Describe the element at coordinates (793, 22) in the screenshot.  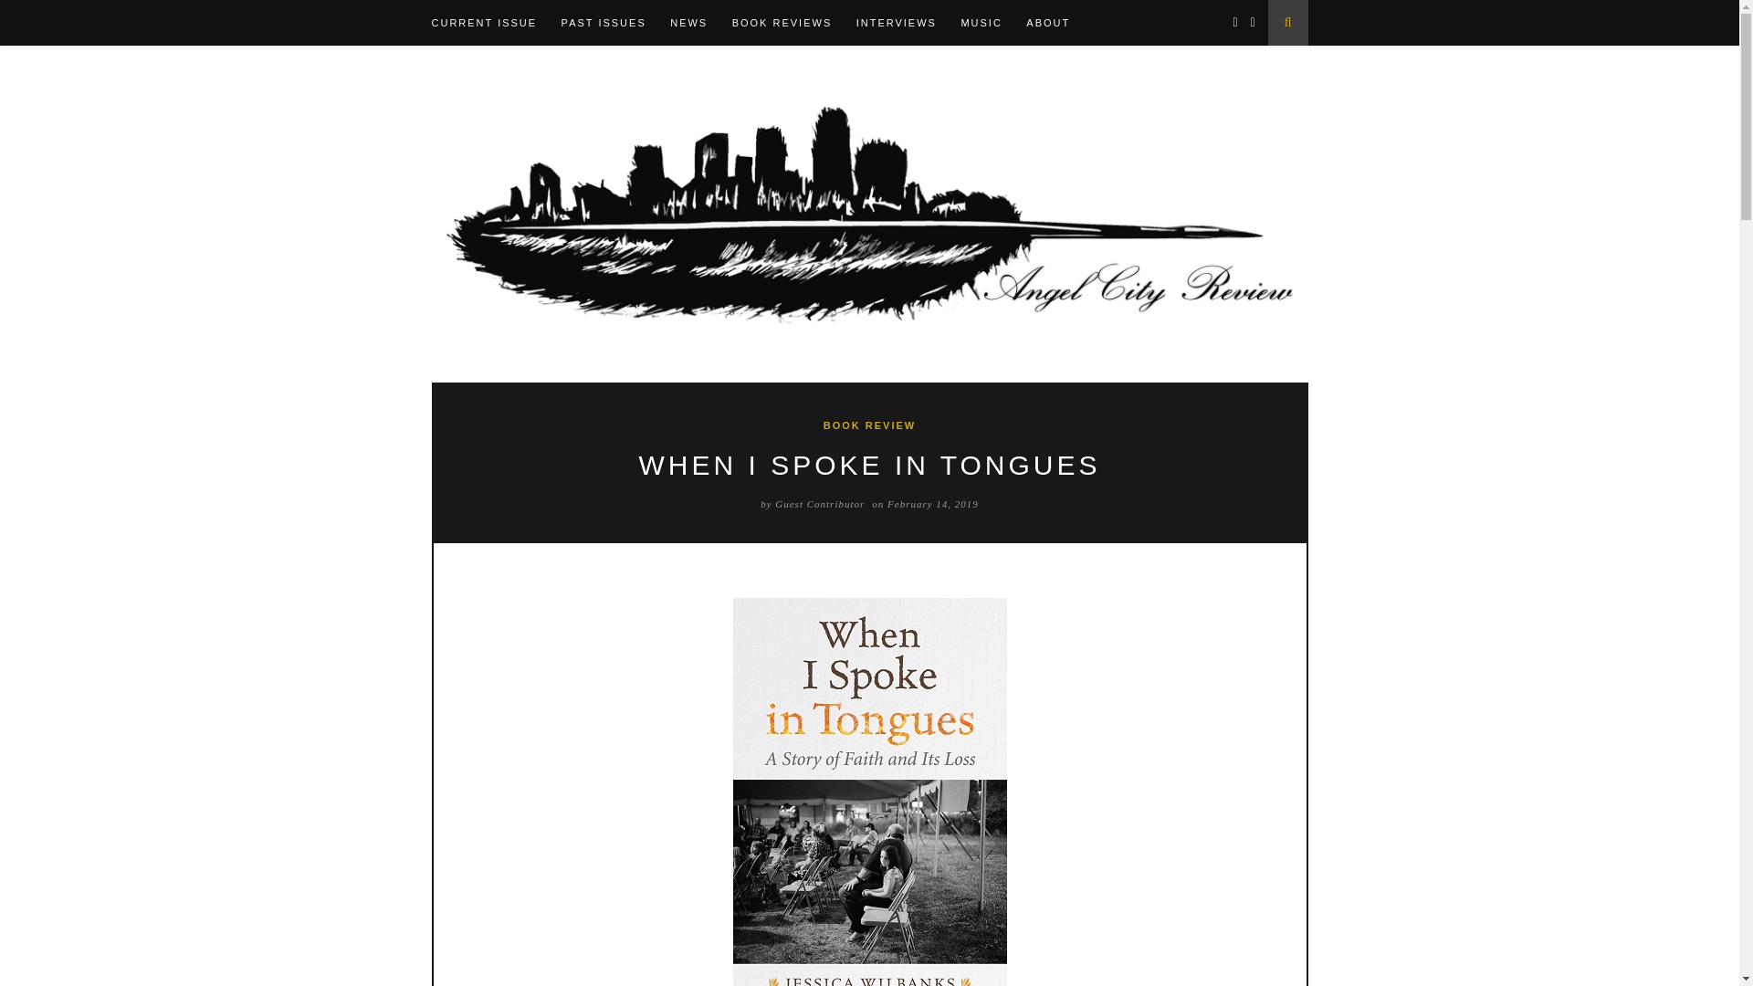
I see `BOOK REVIEWS` at that location.